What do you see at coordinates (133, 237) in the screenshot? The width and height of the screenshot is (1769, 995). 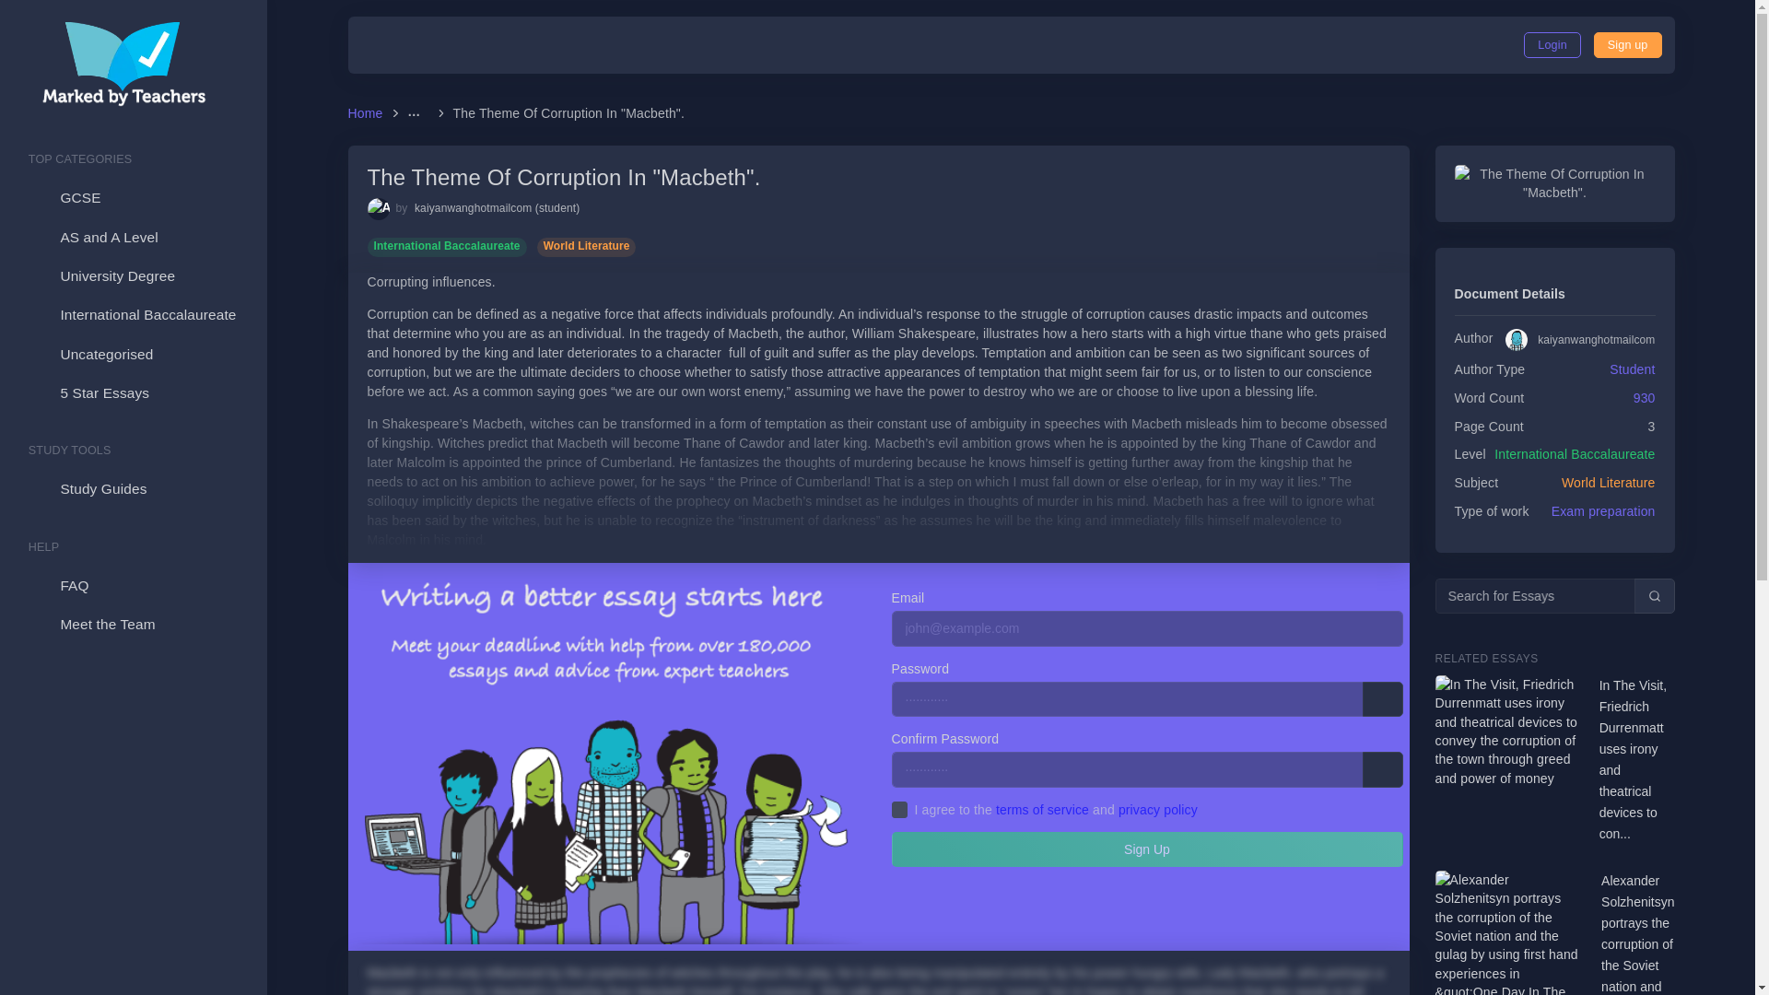 I see `AS and A Level` at bounding box center [133, 237].